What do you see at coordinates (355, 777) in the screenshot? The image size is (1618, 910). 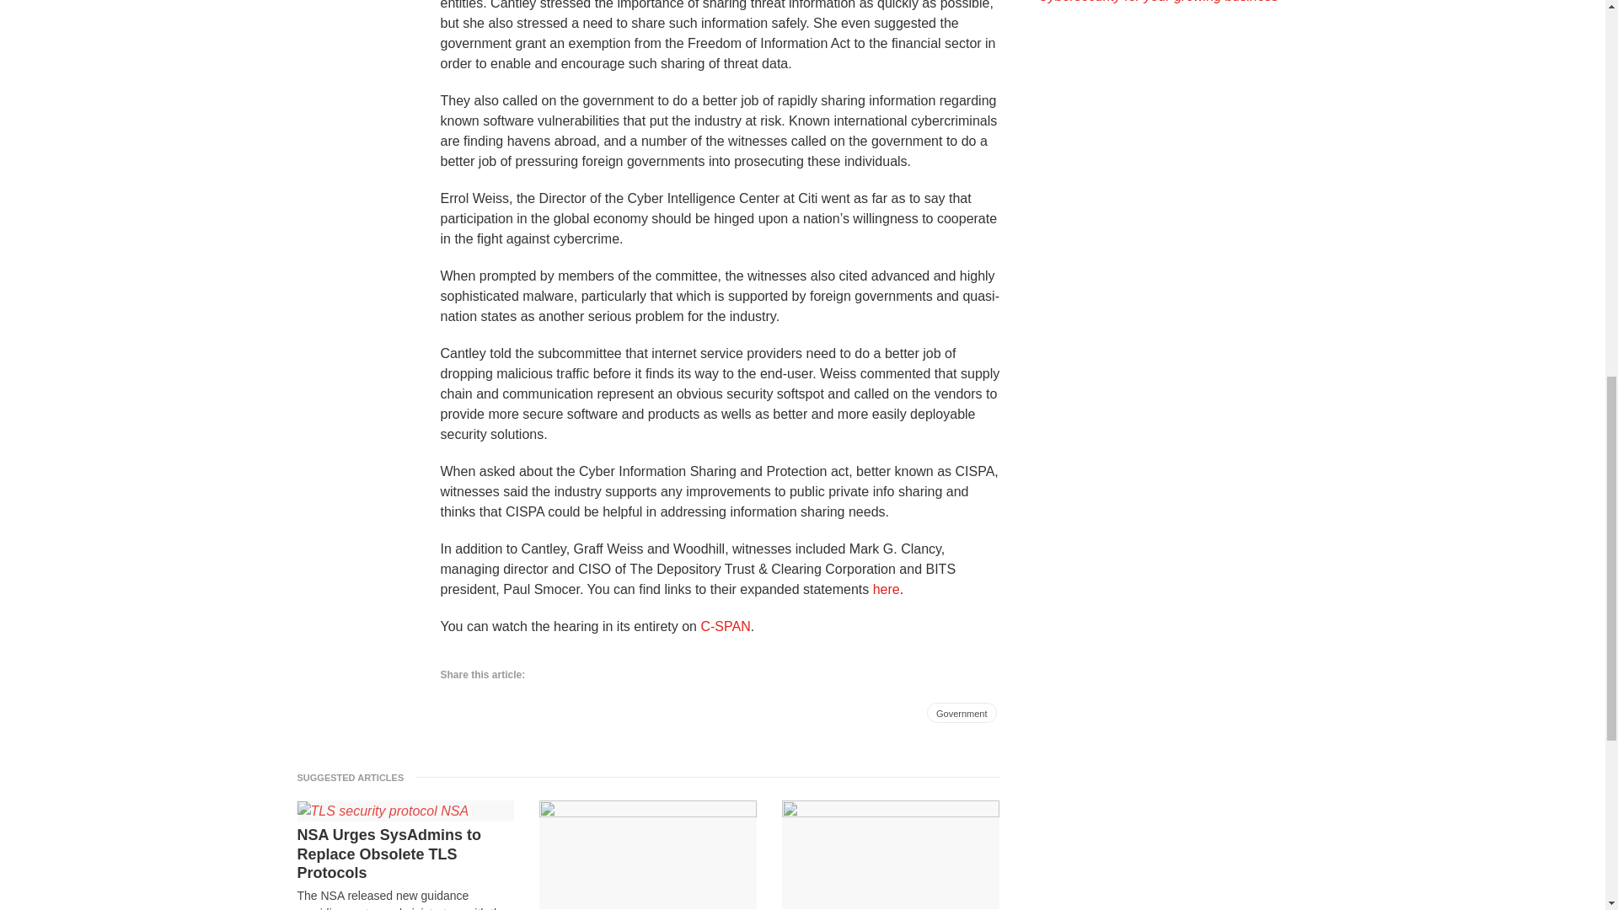 I see `SUGGESTED ARTICLES` at bounding box center [355, 777].